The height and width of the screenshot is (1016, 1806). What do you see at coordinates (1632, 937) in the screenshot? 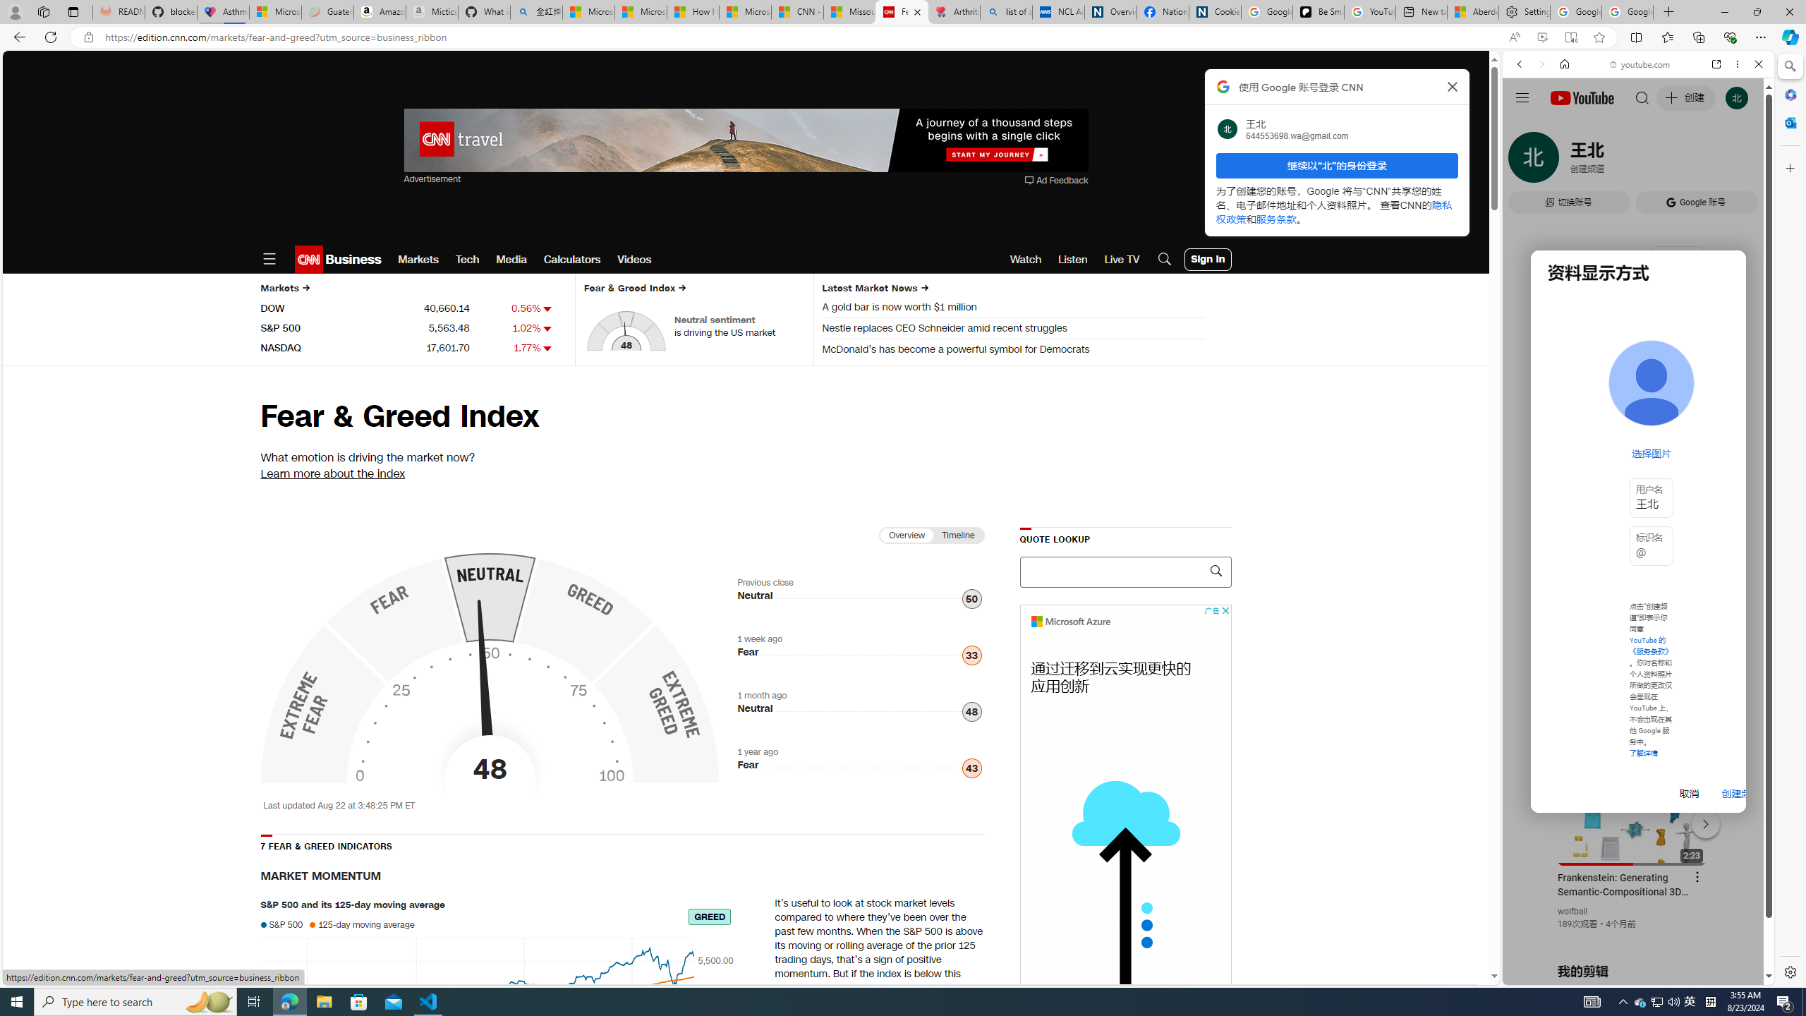
I see `you` at bounding box center [1632, 937].